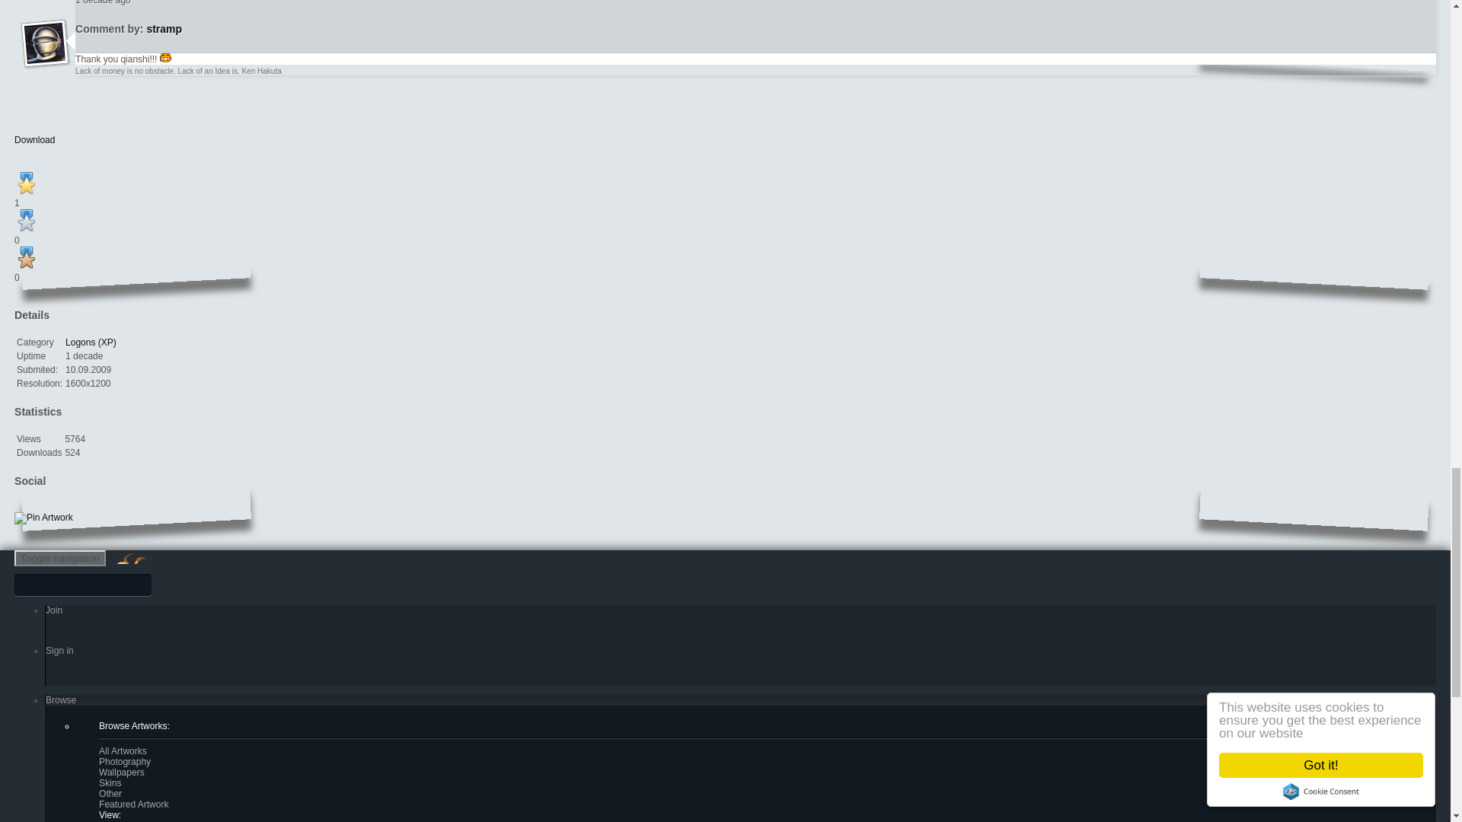  I want to click on SkinBase, so click(132, 558).